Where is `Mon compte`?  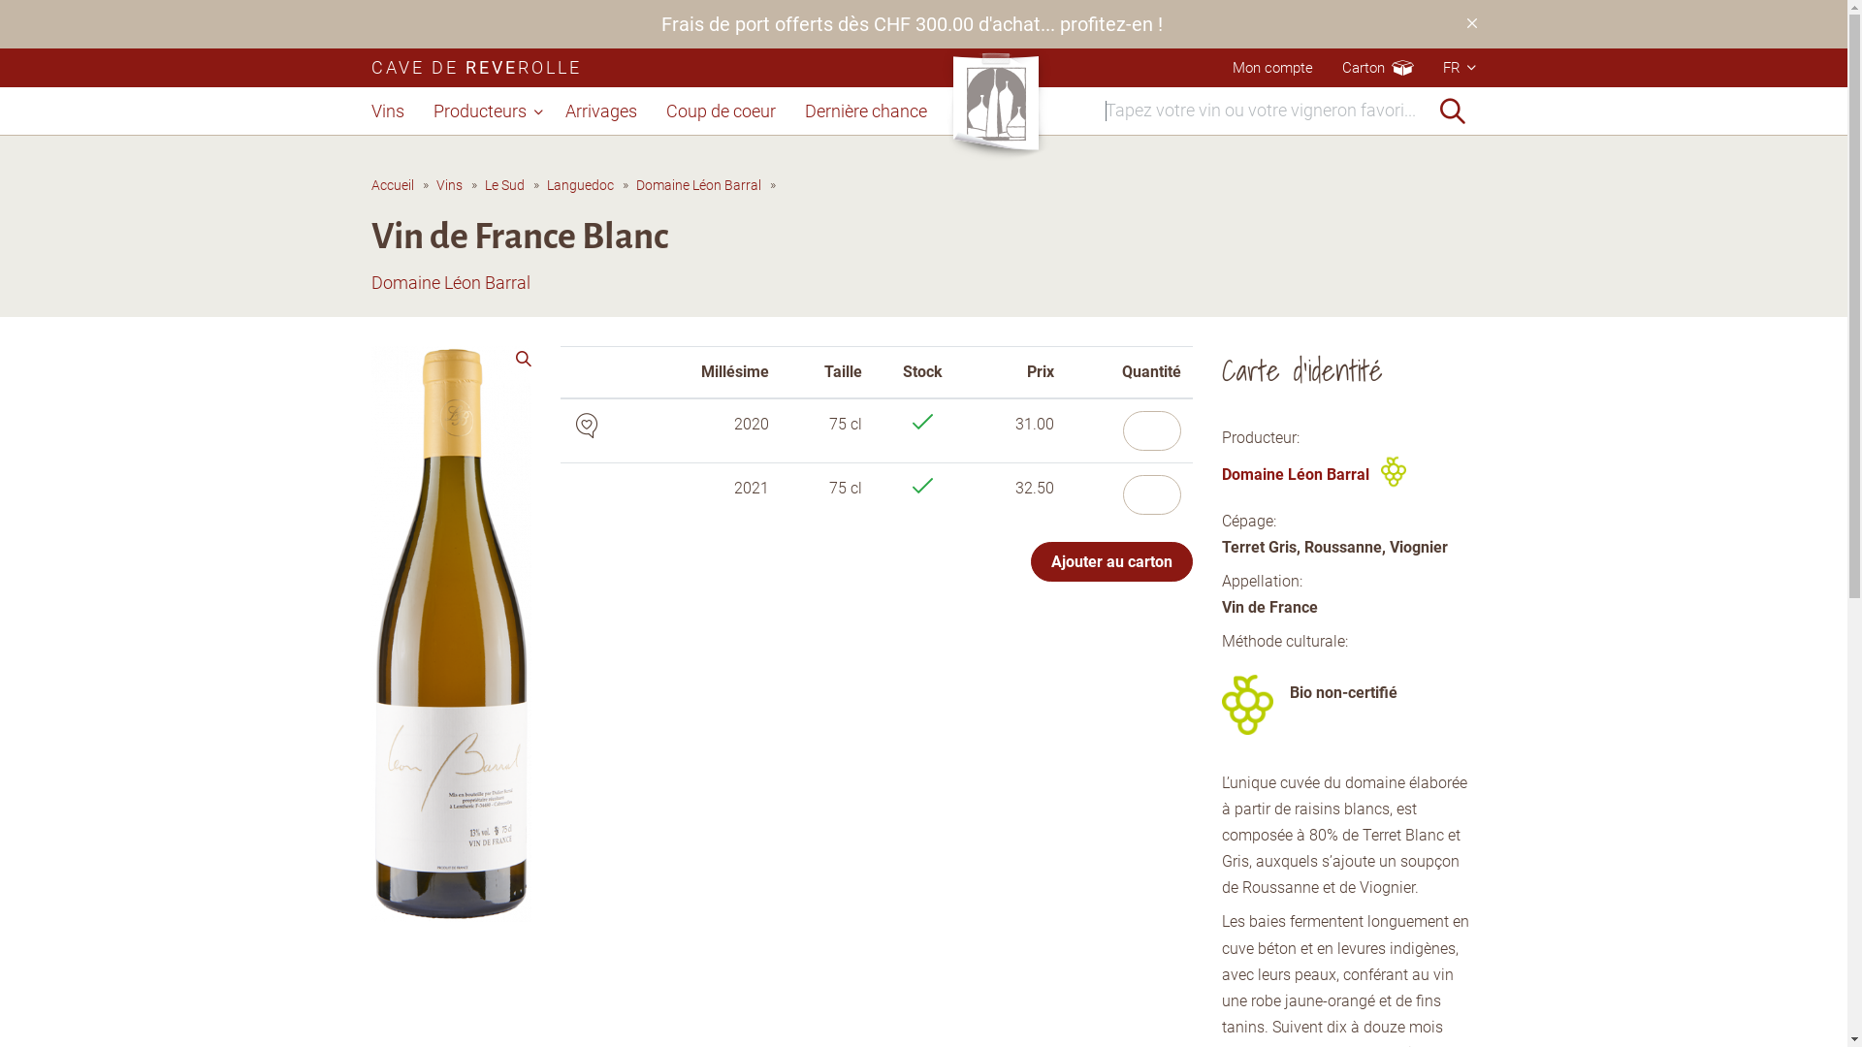
Mon compte is located at coordinates (1272, 68).